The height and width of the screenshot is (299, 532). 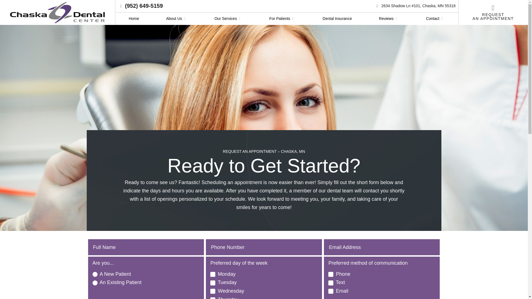 I want to click on phone, so click(x=331, y=274).